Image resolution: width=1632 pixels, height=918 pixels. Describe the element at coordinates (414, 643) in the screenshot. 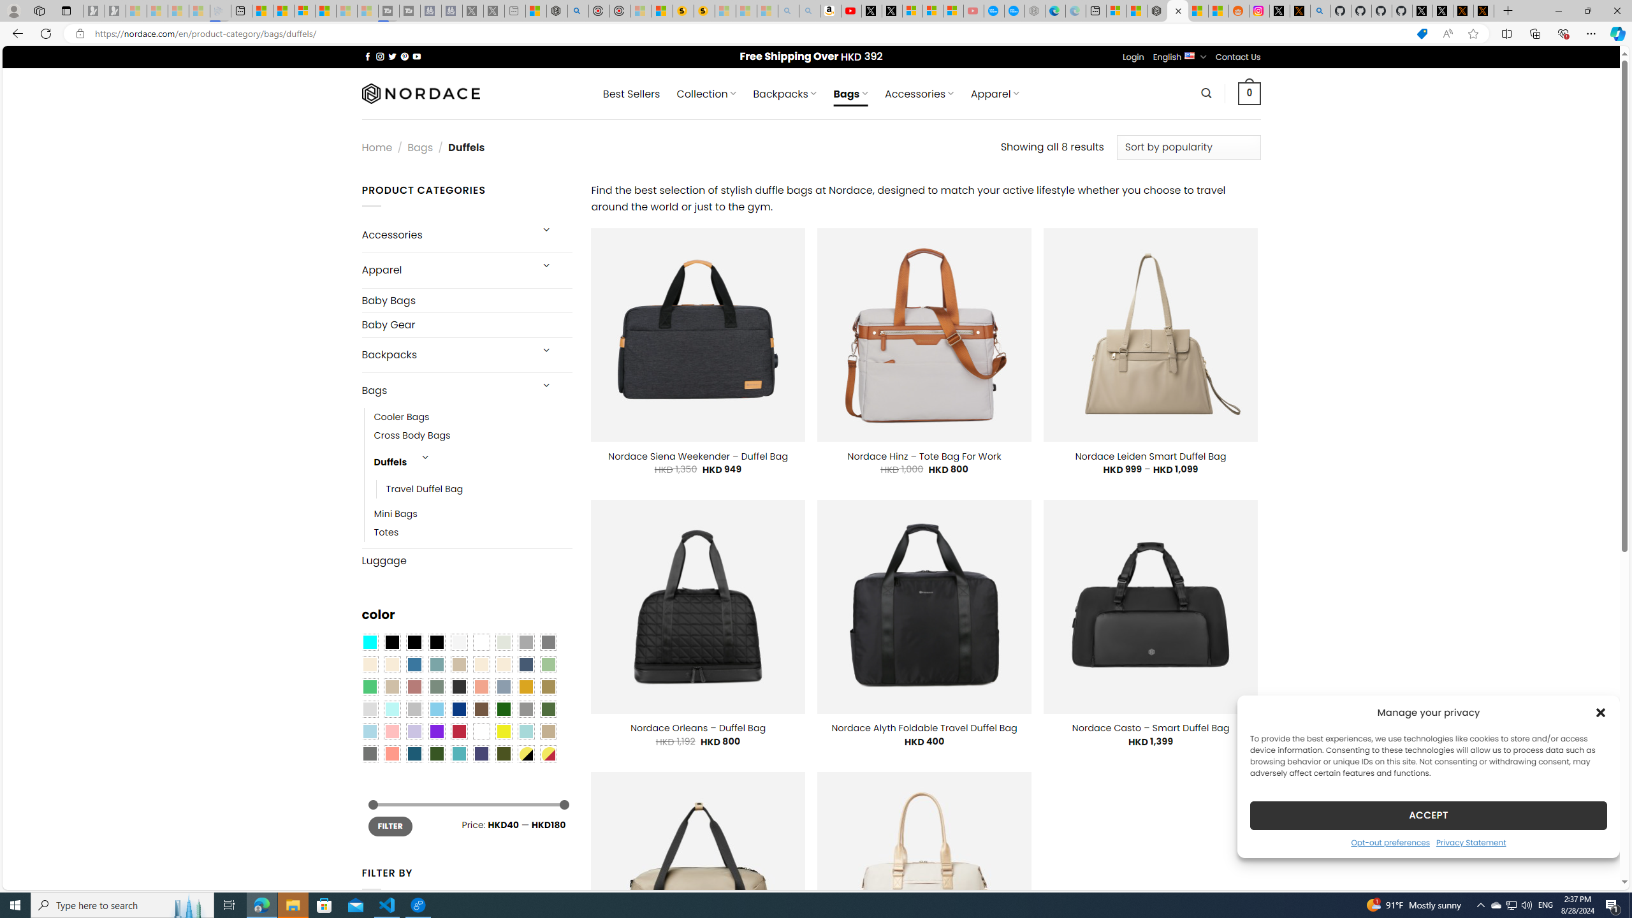

I see `Black` at that location.